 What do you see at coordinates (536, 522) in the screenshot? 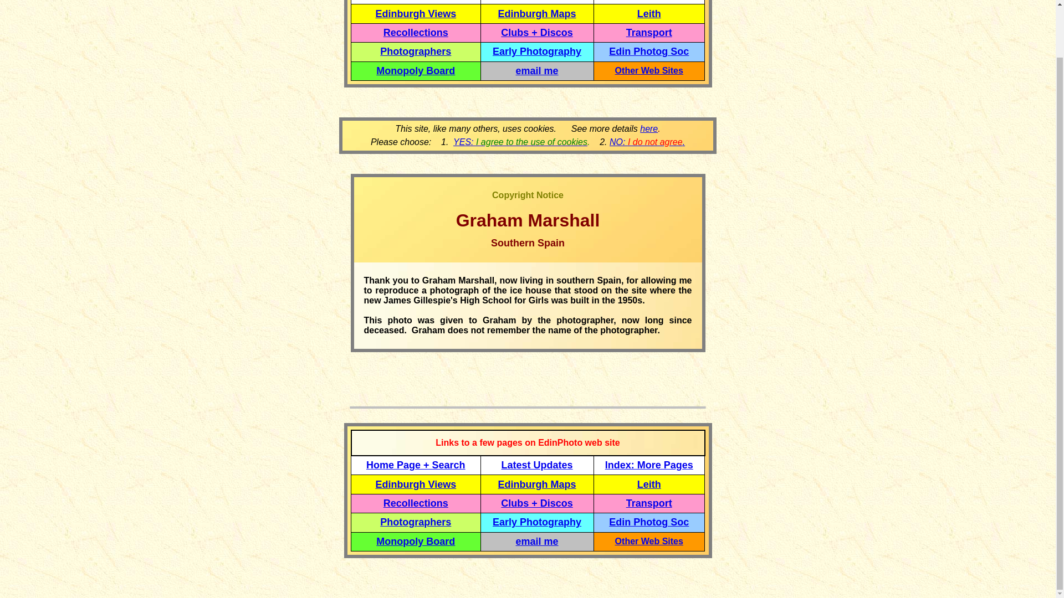
I see `Early Photography` at bounding box center [536, 522].